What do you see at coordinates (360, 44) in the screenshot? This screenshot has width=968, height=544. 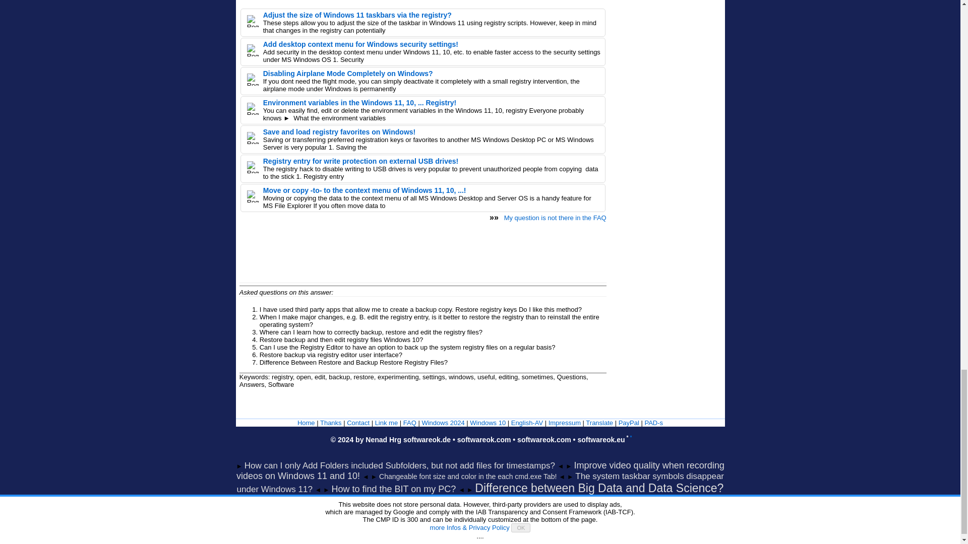 I see `Add desktop context menu for Windows security settings!` at bounding box center [360, 44].